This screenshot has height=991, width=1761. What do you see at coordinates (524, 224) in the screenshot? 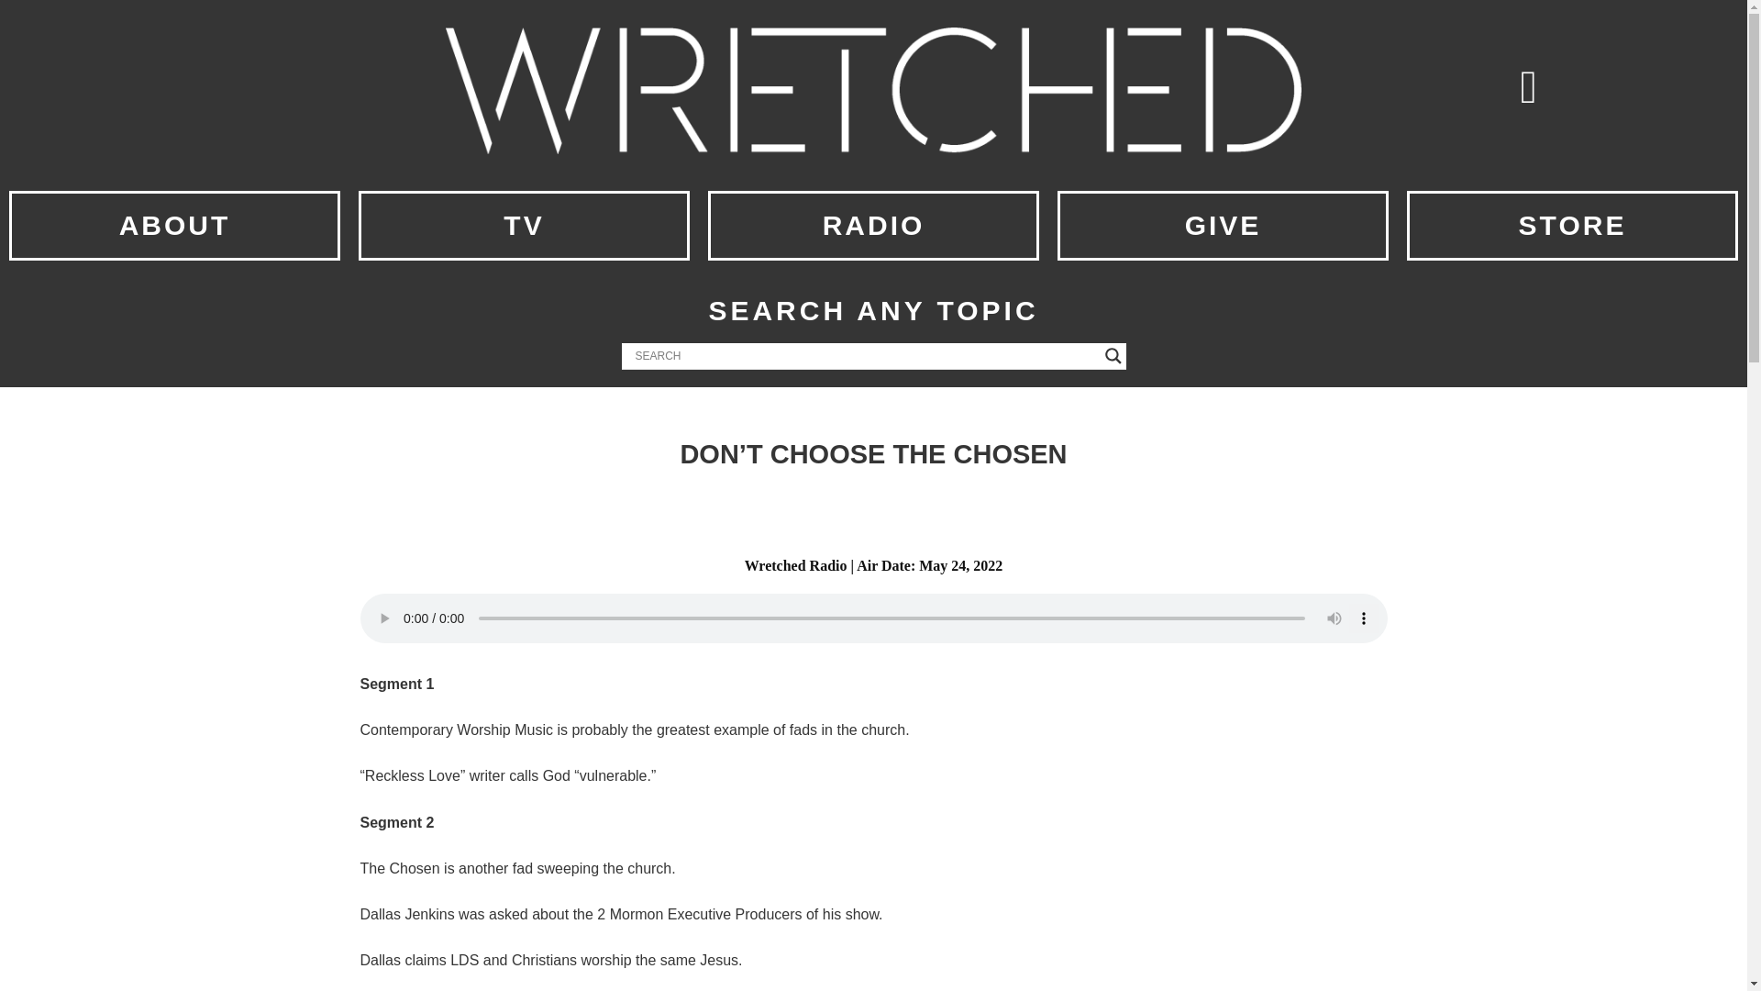
I see `TV` at bounding box center [524, 224].